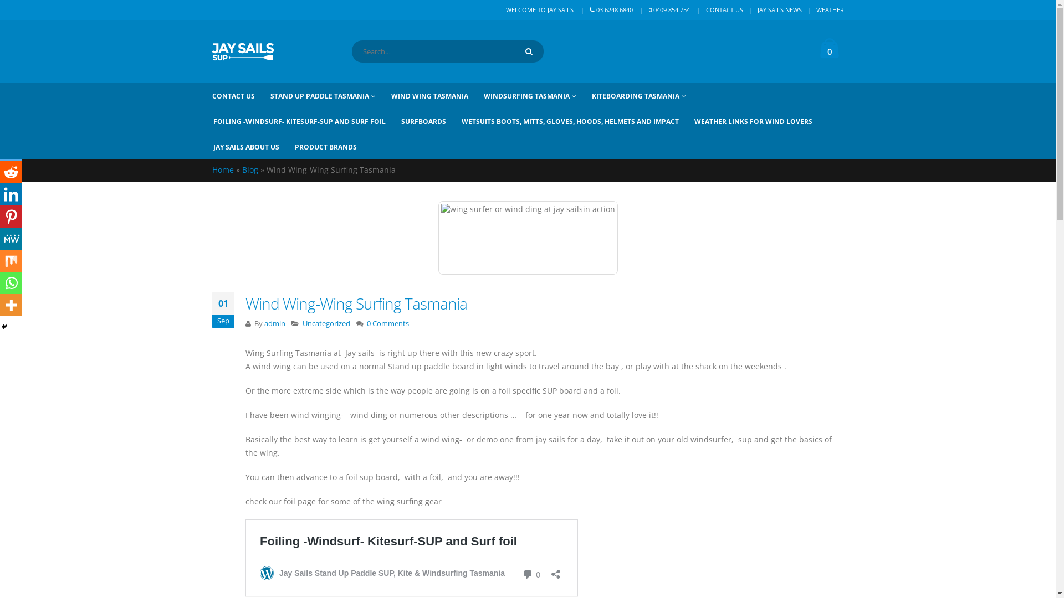 The height and width of the screenshot is (598, 1064). I want to click on Reddit, so click(11, 172).